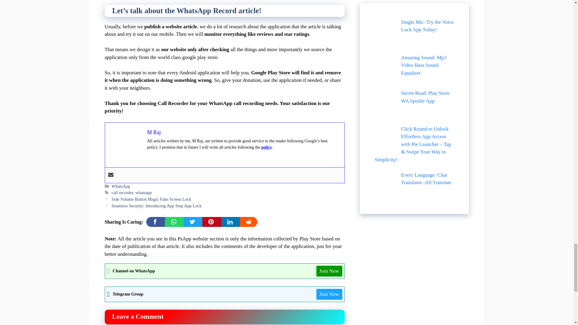  What do you see at coordinates (126, 144) in the screenshot?
I see `WhatsApp Record: WhatsApp Call Recorder App Play Store 4` at bounding box center [126, 144].